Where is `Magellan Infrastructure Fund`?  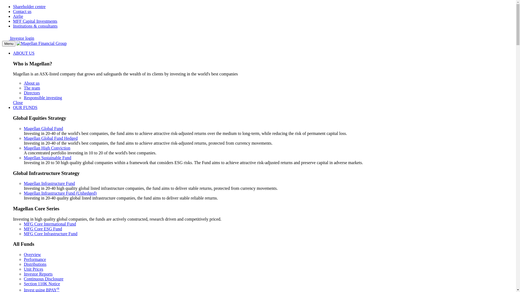 Magellan Infrastructure Fund is located at coordinates (49, 183).